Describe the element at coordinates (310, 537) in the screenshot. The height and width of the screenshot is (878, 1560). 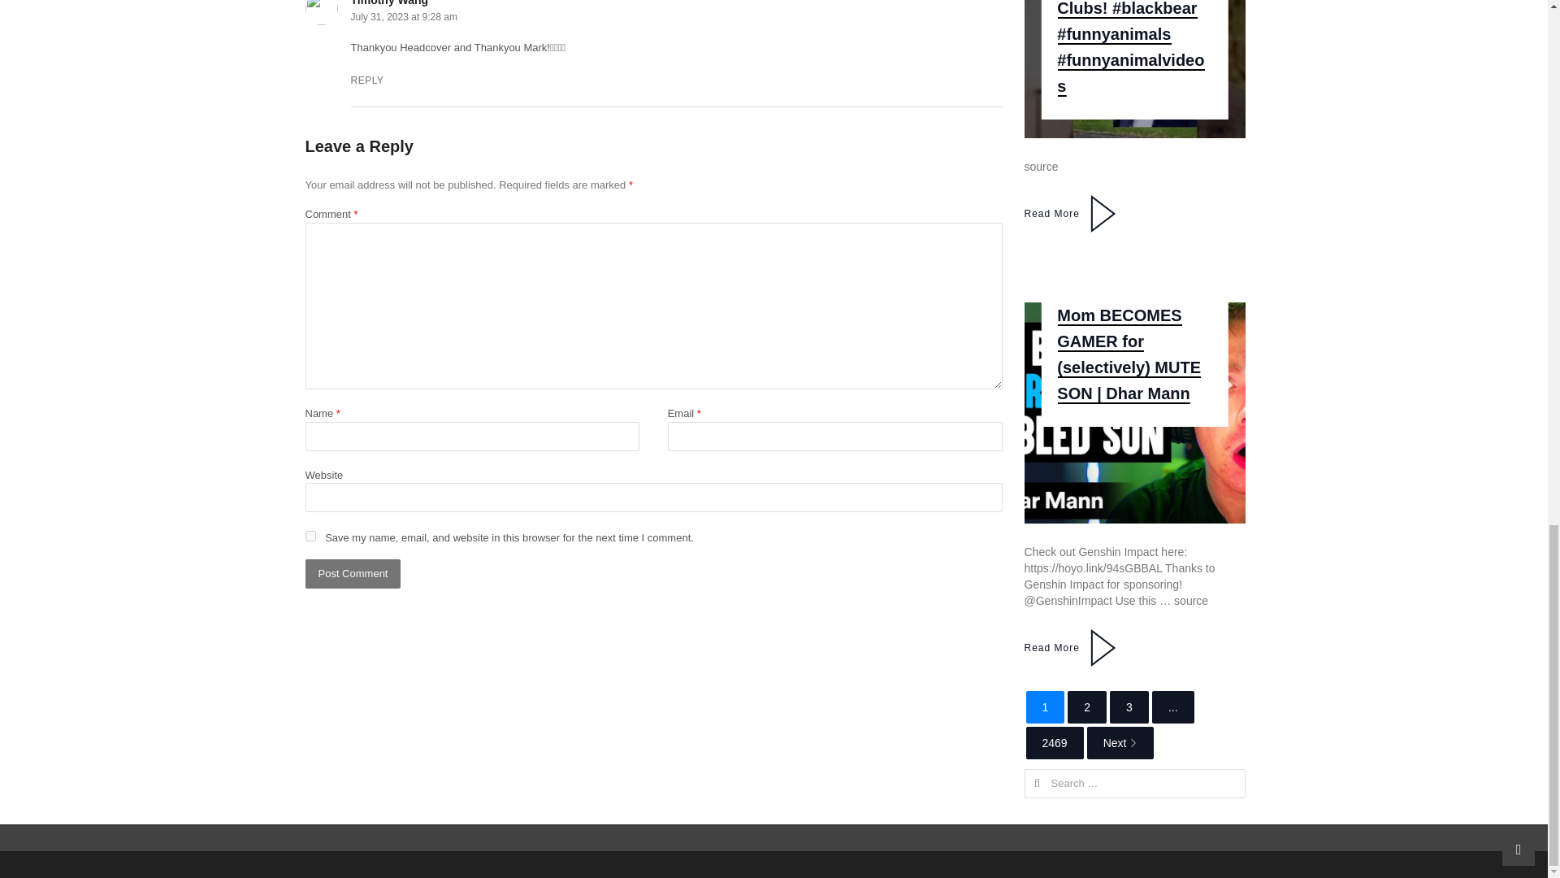
I see `yes` at that location.